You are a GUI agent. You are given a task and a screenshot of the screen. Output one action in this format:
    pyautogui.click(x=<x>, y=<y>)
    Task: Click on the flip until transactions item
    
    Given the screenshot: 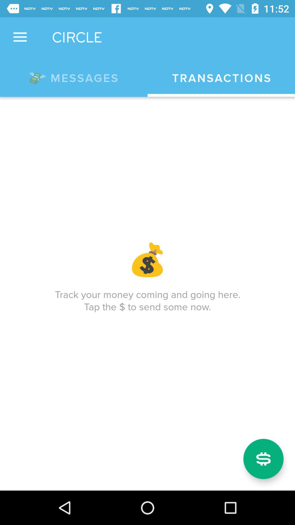 What is the action you would take?
    pyautogui.click(x=221, y=78)
    